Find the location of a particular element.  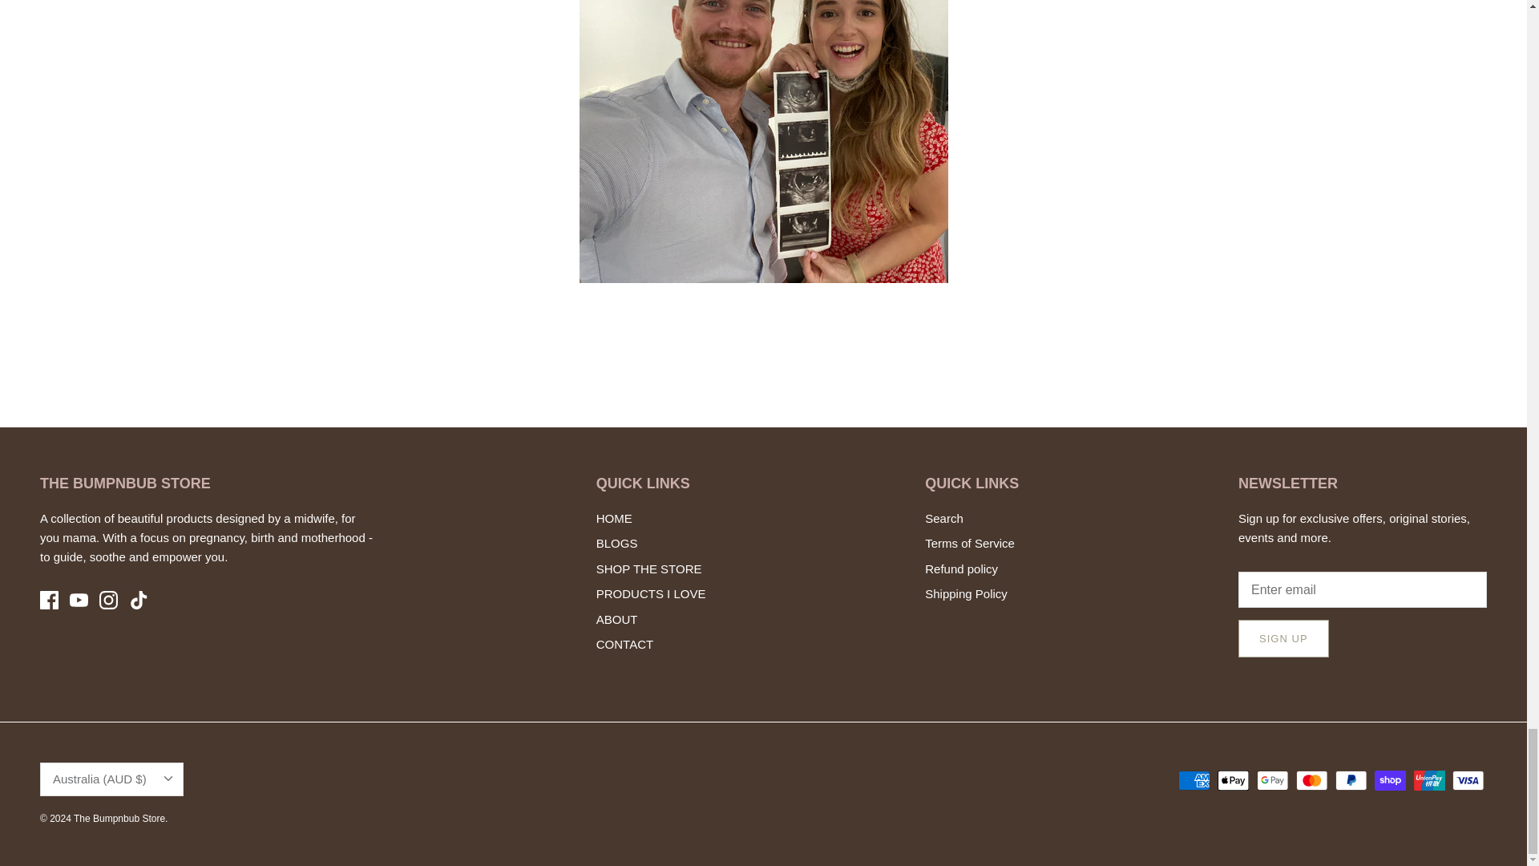

PayPal is located at coordinates (1351, 781).